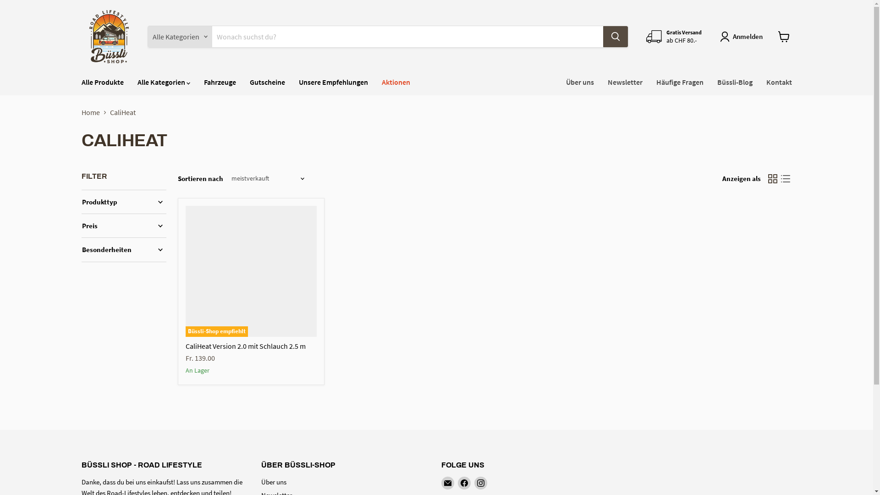 Image resolution: width=880 pixels, height=495 pixels. I want to click on Warenkorb anzeigen, so click(784, 37).